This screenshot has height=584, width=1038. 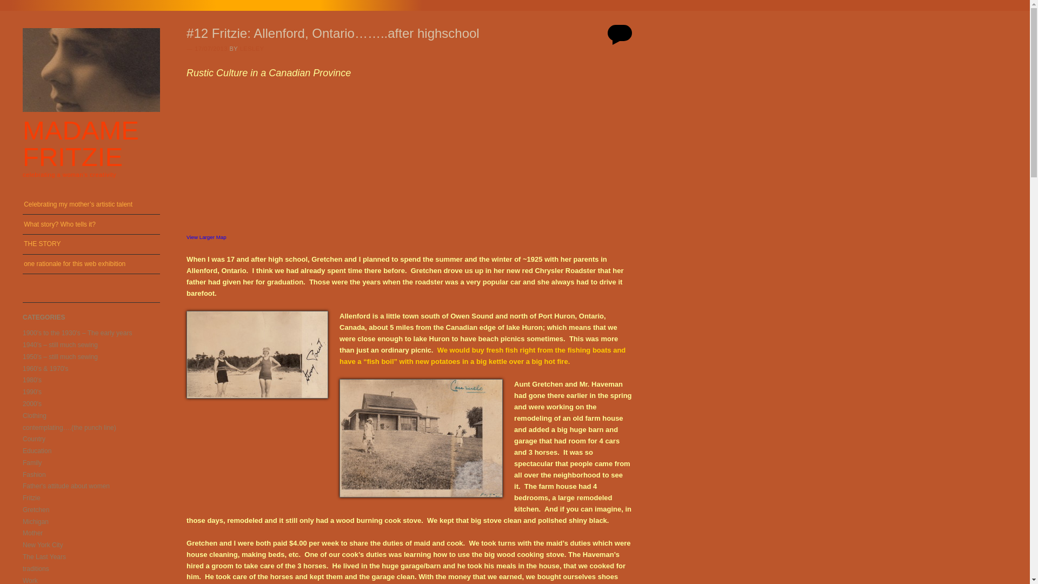 What do you see at coordinates (32, 462) in the screenshot?
I see `Family` at bounding box center [32, 462].